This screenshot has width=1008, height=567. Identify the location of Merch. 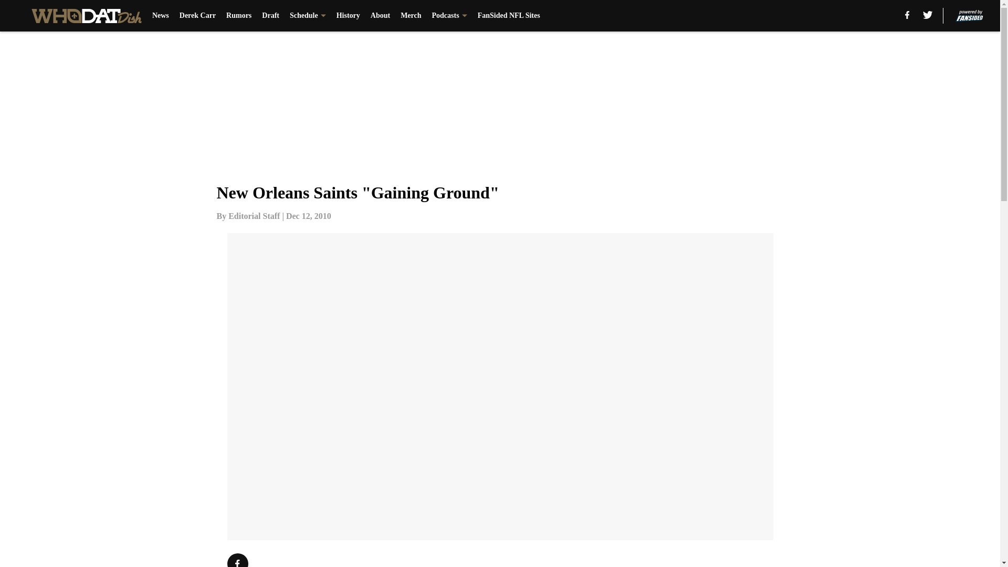
(411, 16).